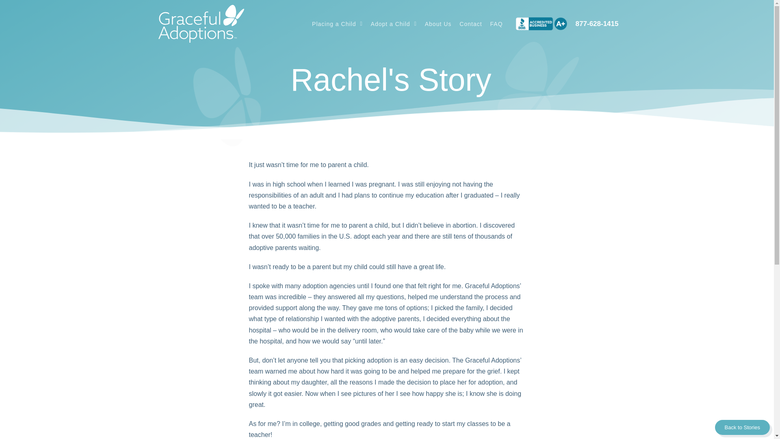  What do you see at coordinates (470, 24) in the screenshot?
I see `Contact` at bounding box center [470, 24].